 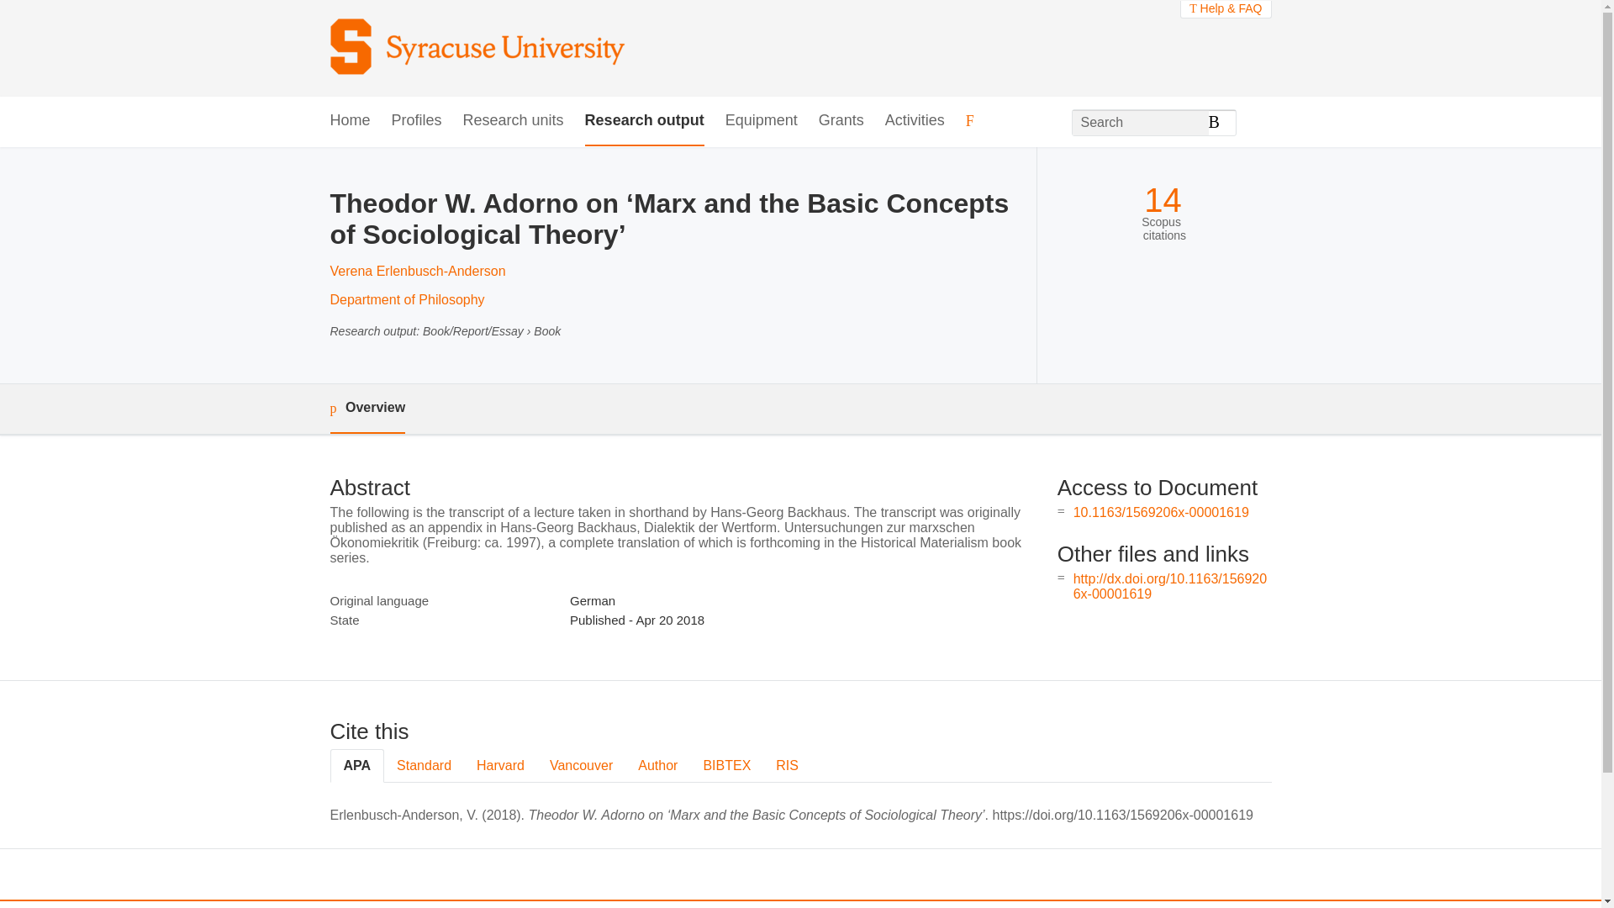 What do you see at coordinates (761, 121) in the screenshot?
I see `Equipment` at bounding box center [761, 121].